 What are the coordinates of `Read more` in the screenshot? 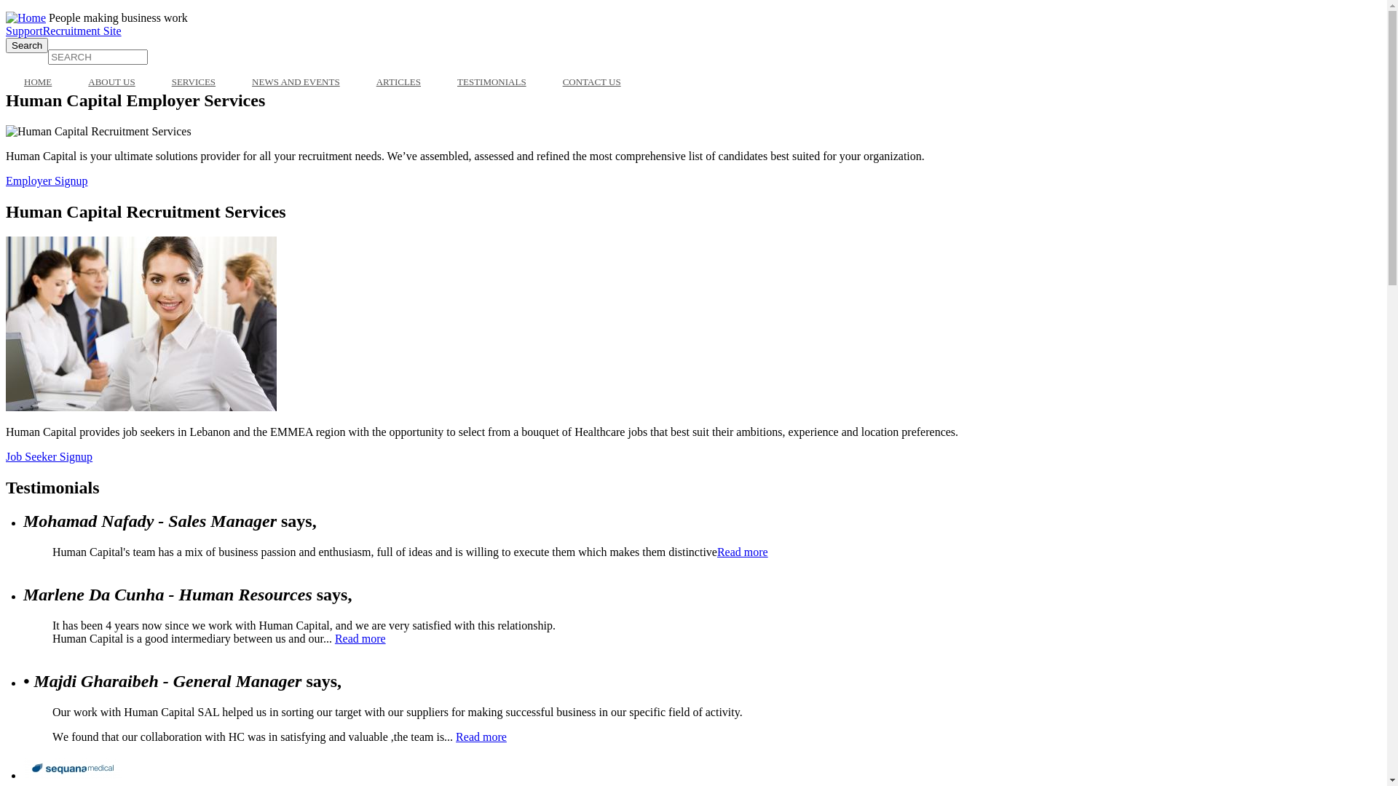 It's located at (481, 737).